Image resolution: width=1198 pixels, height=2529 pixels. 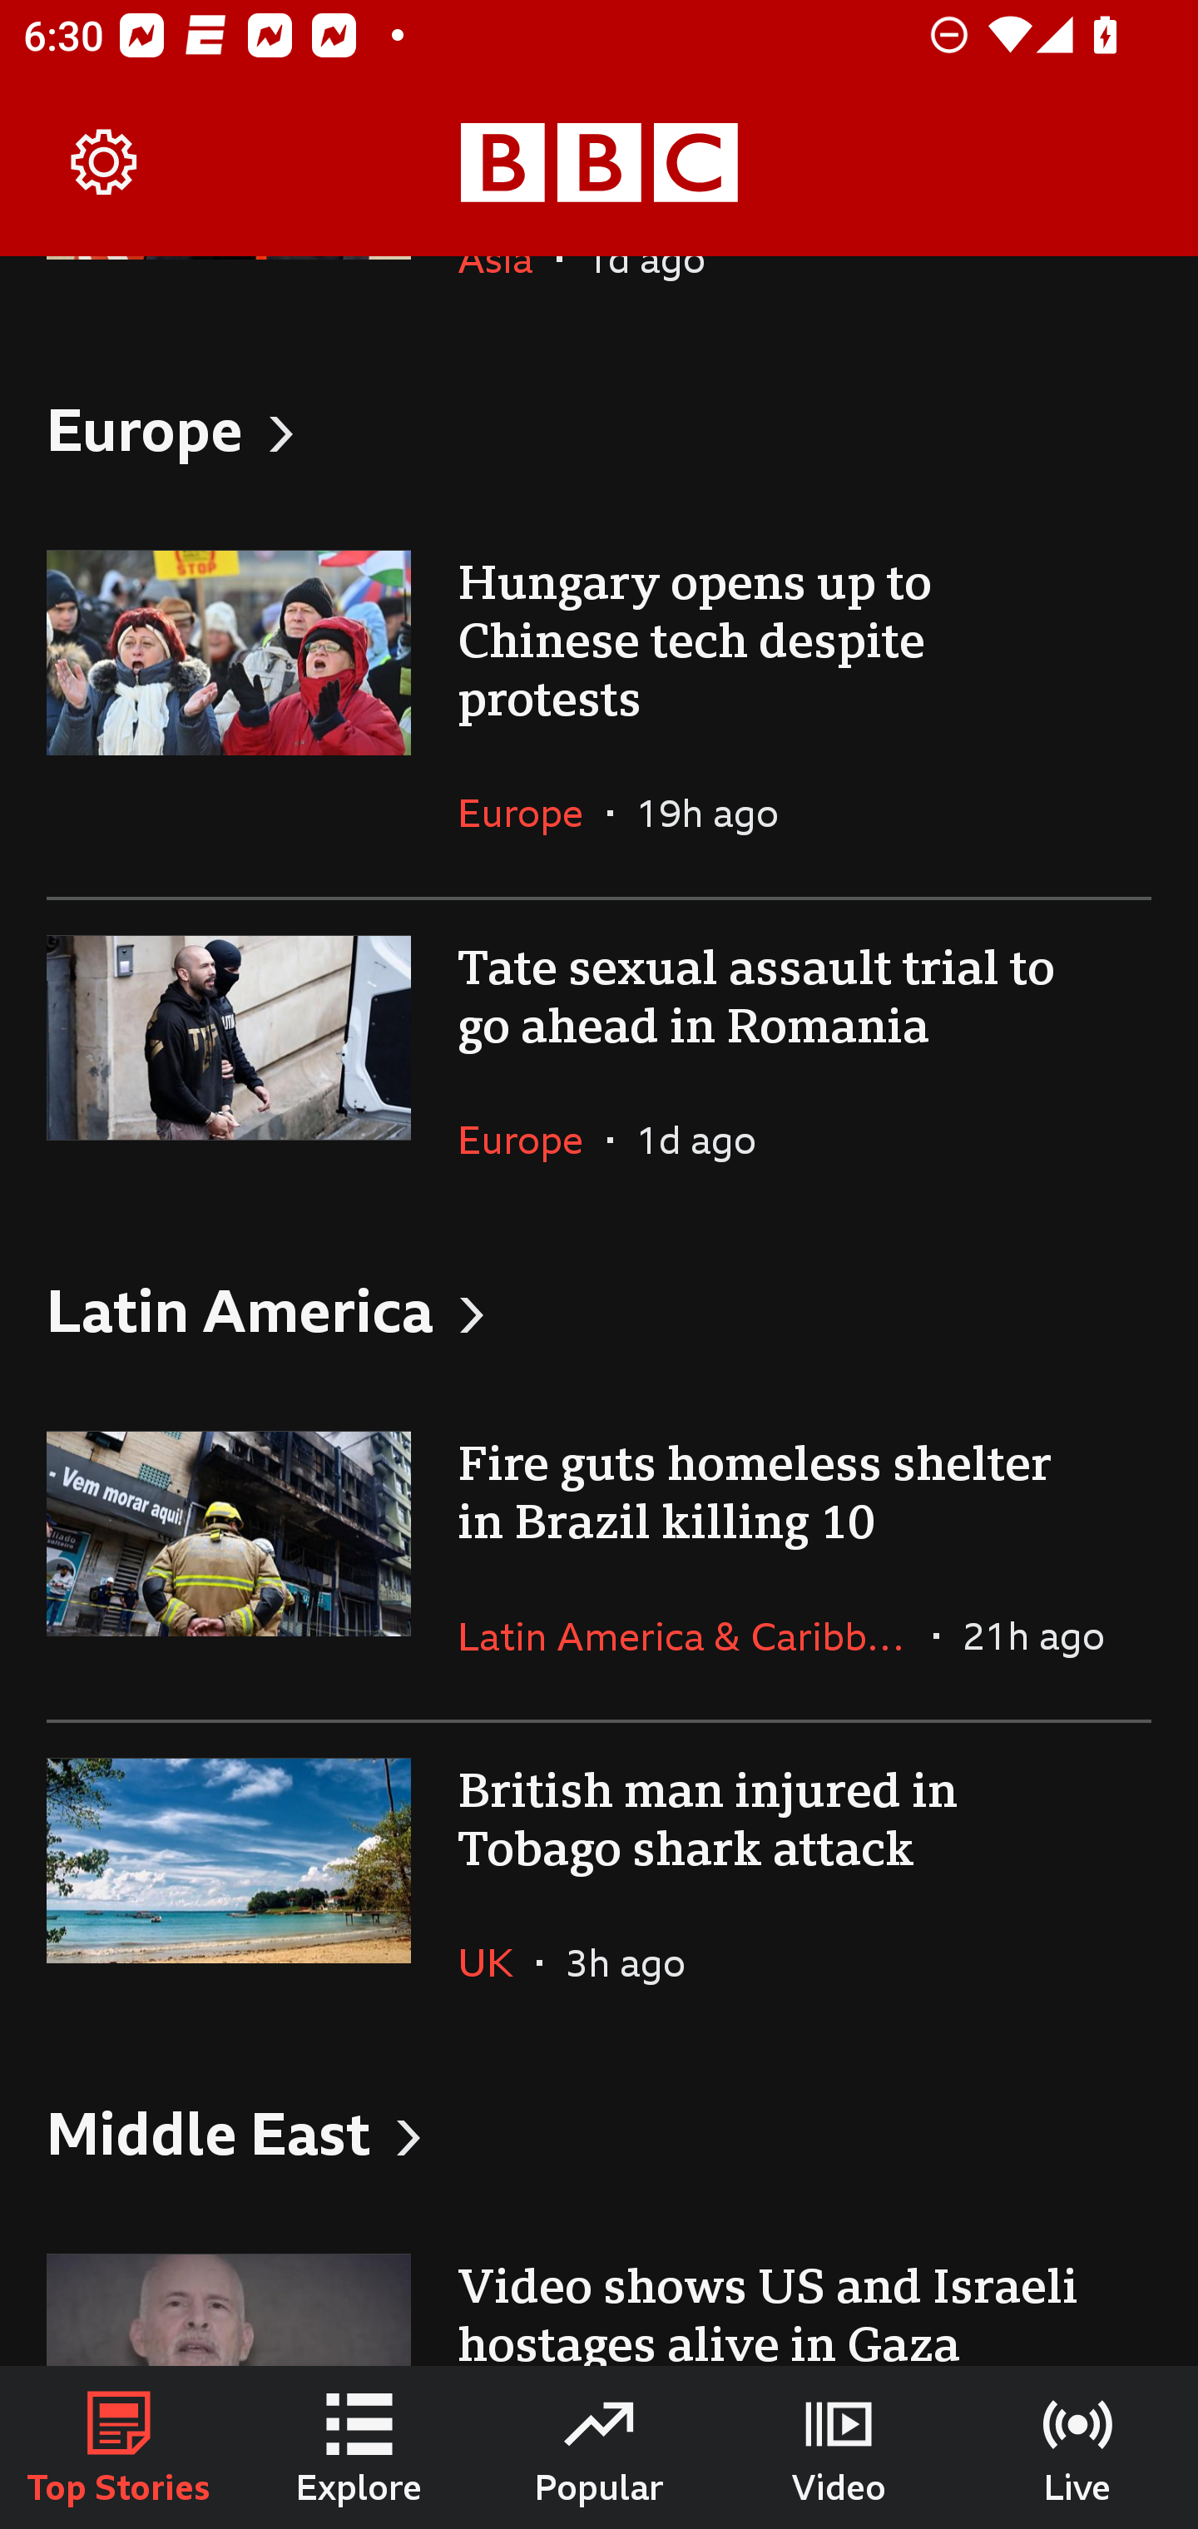 I want to click on Europe In the section Europe, so click(x=532, y=813).